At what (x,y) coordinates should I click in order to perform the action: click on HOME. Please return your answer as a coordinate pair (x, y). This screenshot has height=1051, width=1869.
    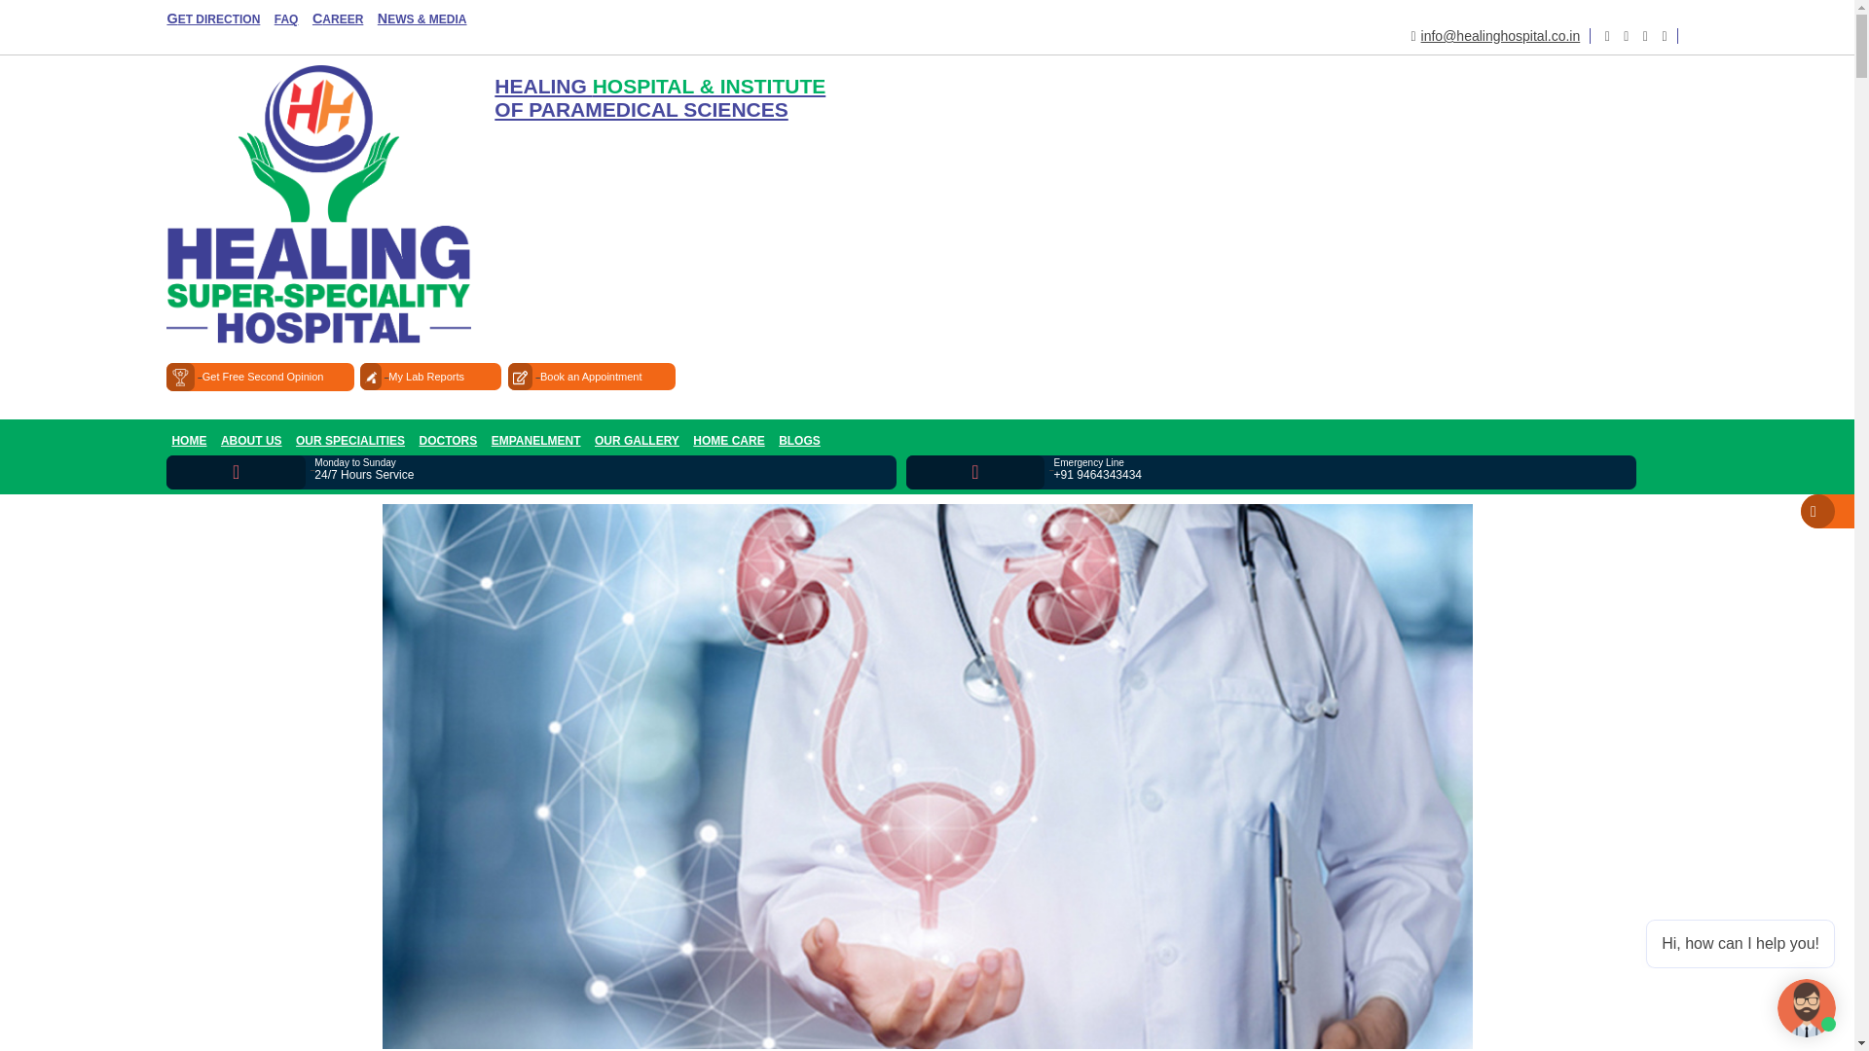
    Looking at the image, I should click on (188, 440).